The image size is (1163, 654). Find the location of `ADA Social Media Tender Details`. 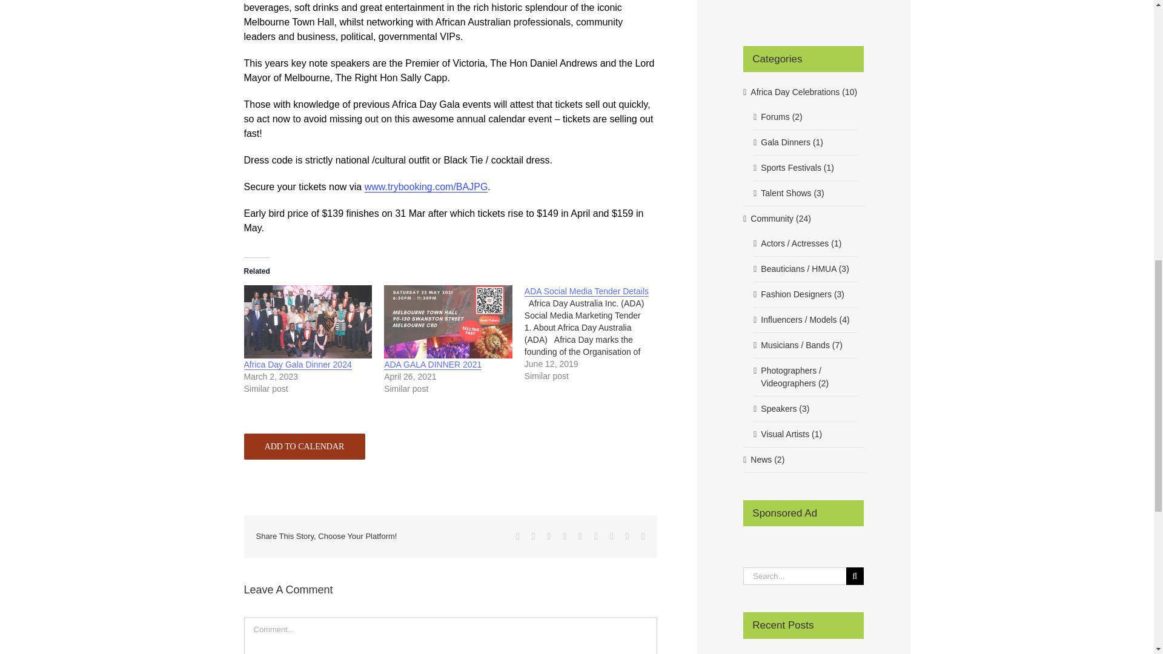

ADA Social Media Tender Details is located at coordinates (586, 292).